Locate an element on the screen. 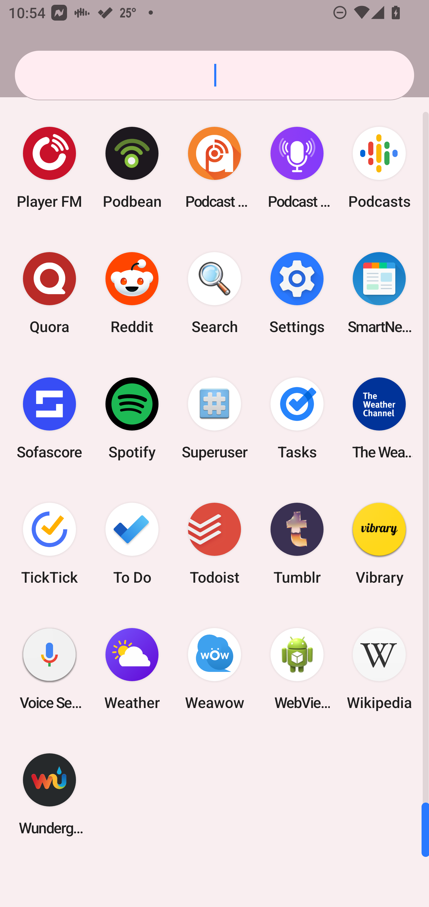 The image size is (429, 907). To Do is located at coordinates (132, 543).